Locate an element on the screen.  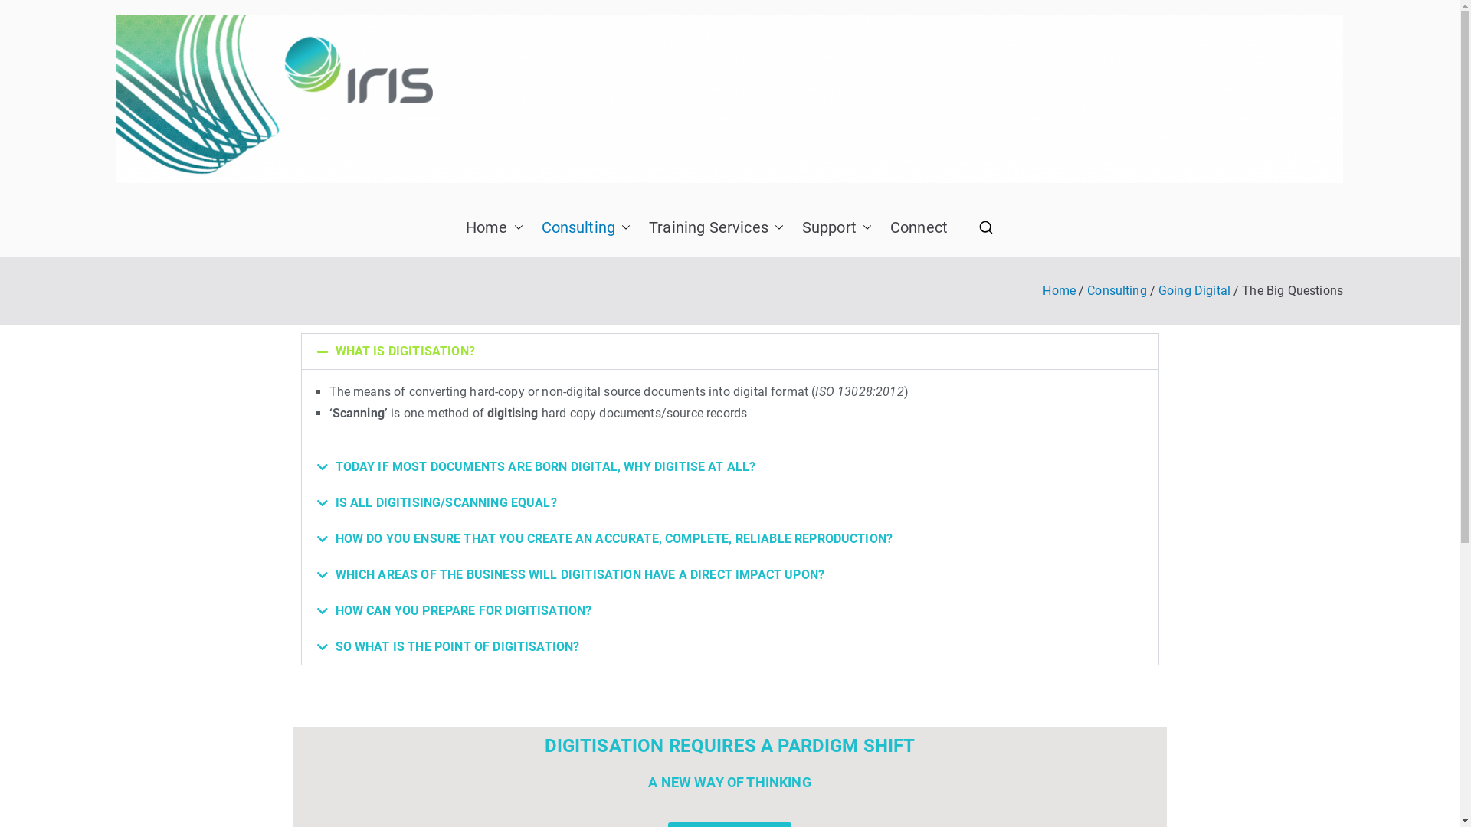
Connect is located at coordinates (919, 227).